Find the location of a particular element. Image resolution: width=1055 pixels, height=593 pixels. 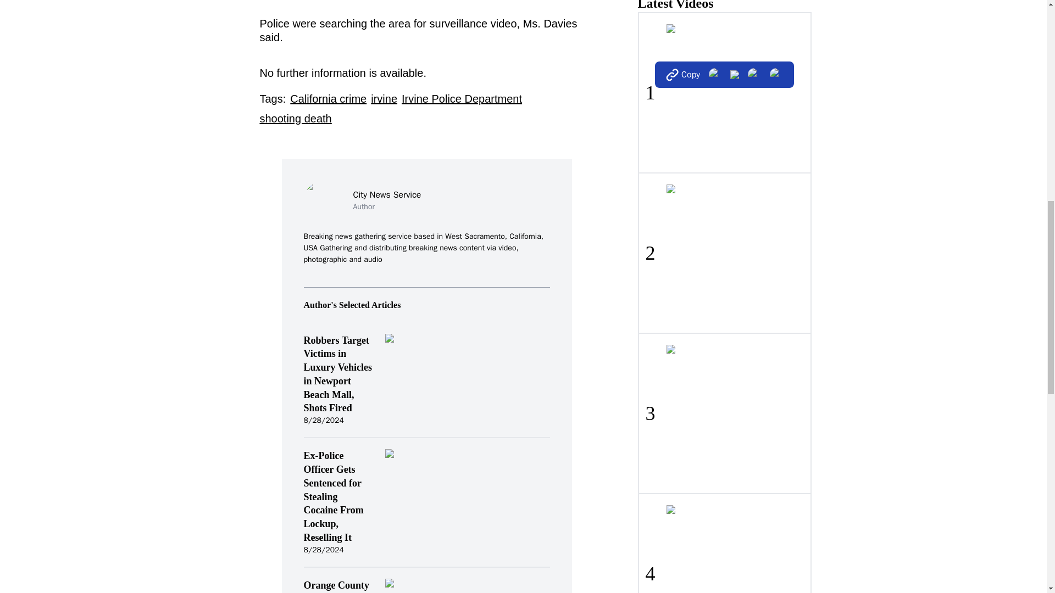

1 is located at coordinates (724, 92).